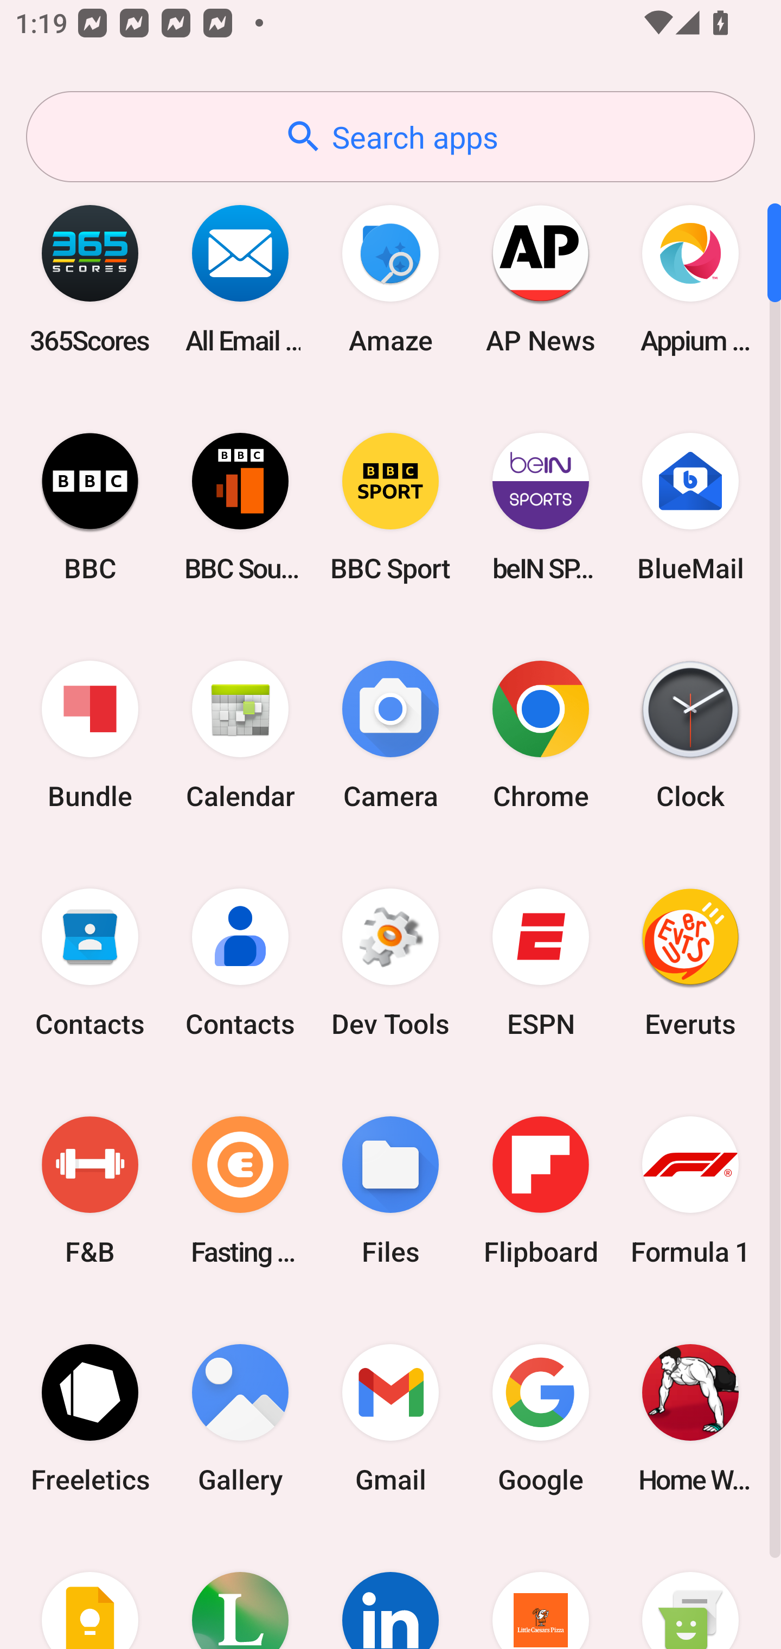 Image resolution: width=781 pixels, height=1649 pixels. What do you see at coordinates (90, 1590) in the screenshot?
I see `Keep Notes` at bounding box center [90, 1590].